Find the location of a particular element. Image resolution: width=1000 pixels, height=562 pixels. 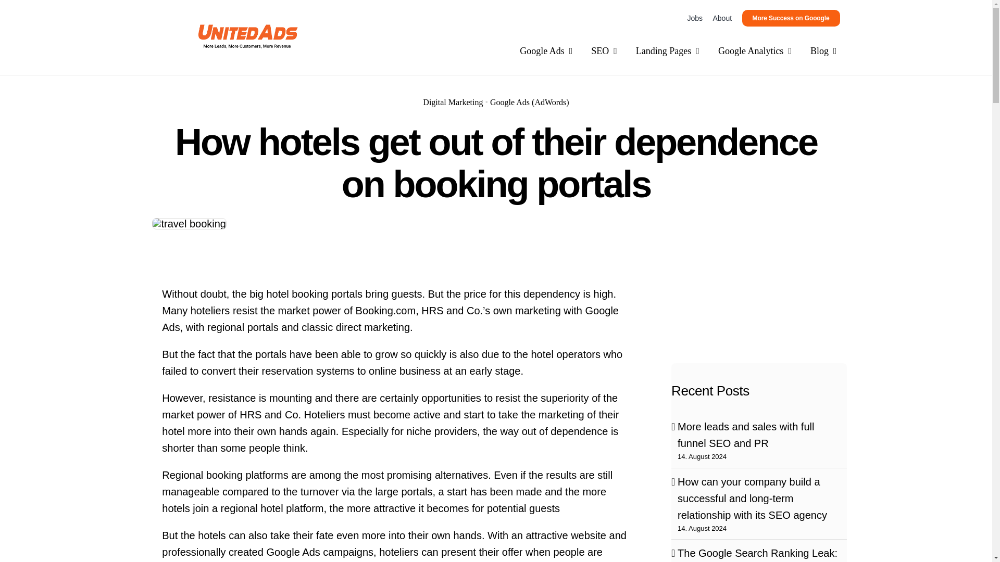

Google Ads is located at coordinates (546, 51).